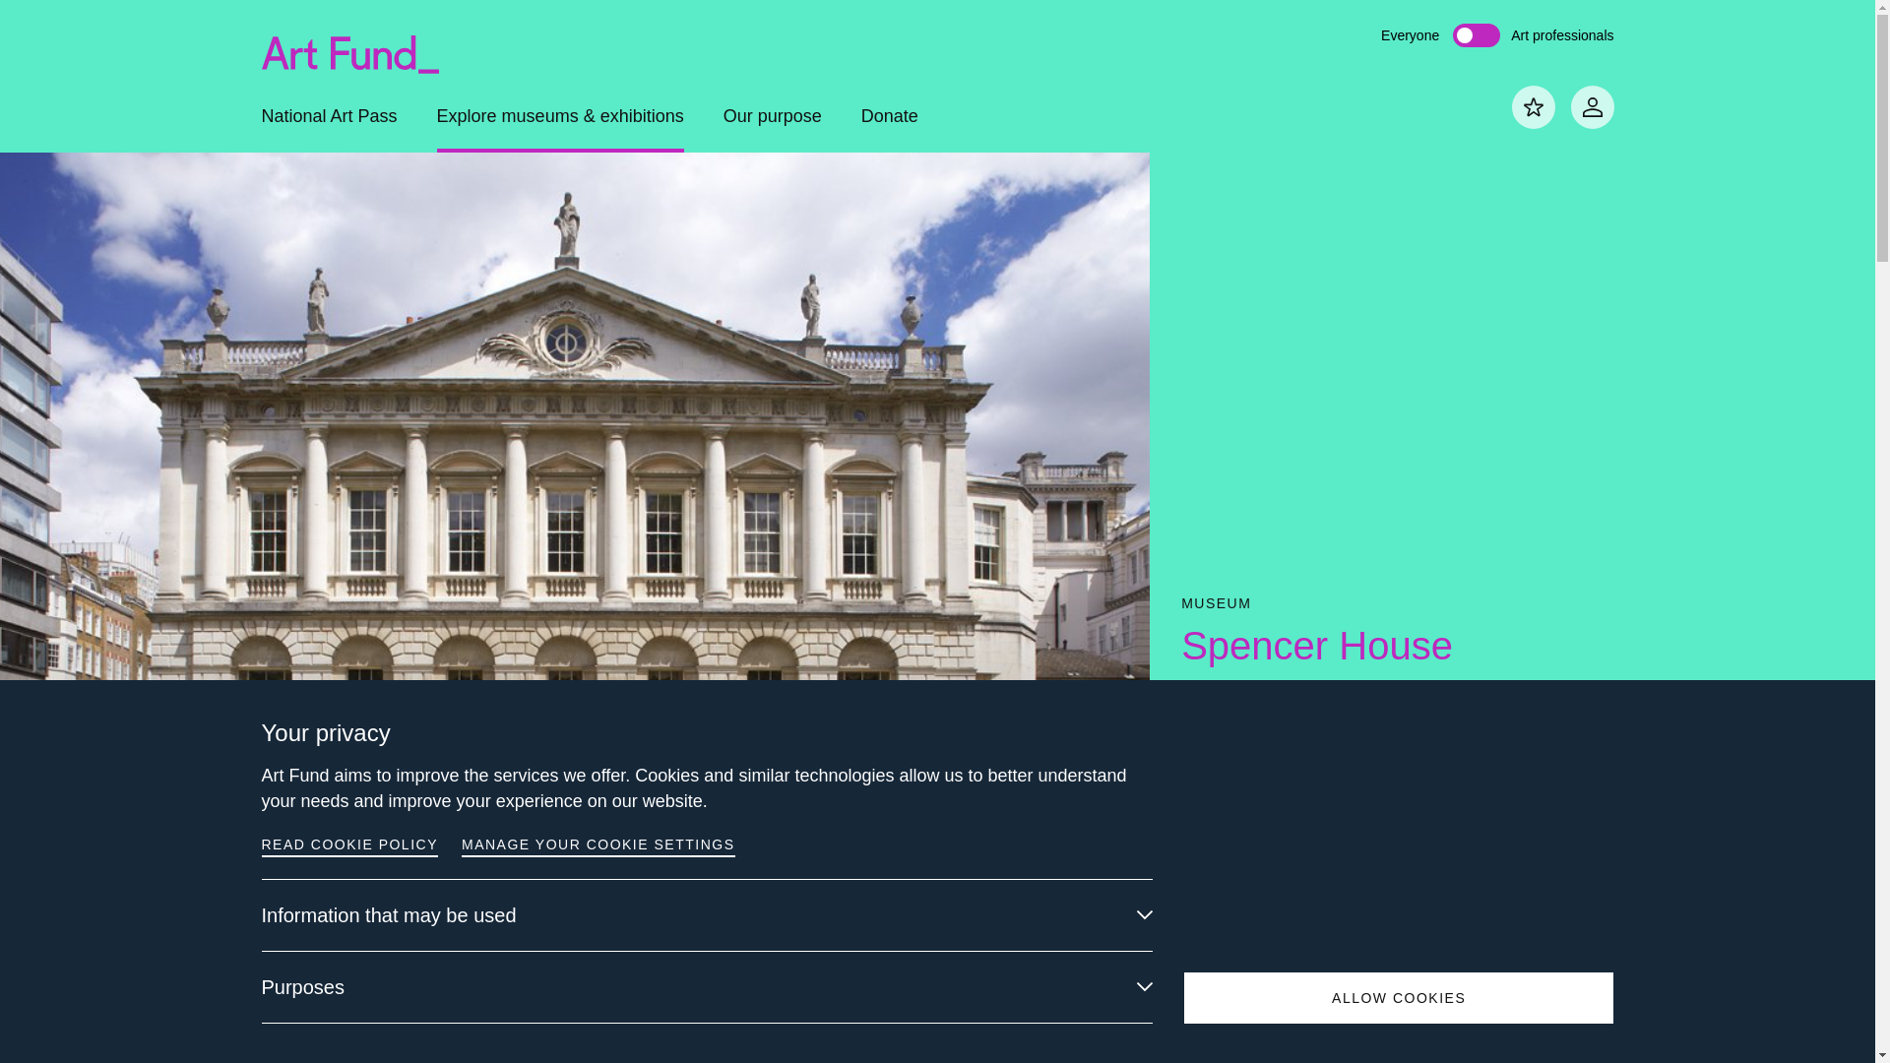  Describe the element at coordinates (1534, 106) in the screenshot. I see `My lists` at that location.